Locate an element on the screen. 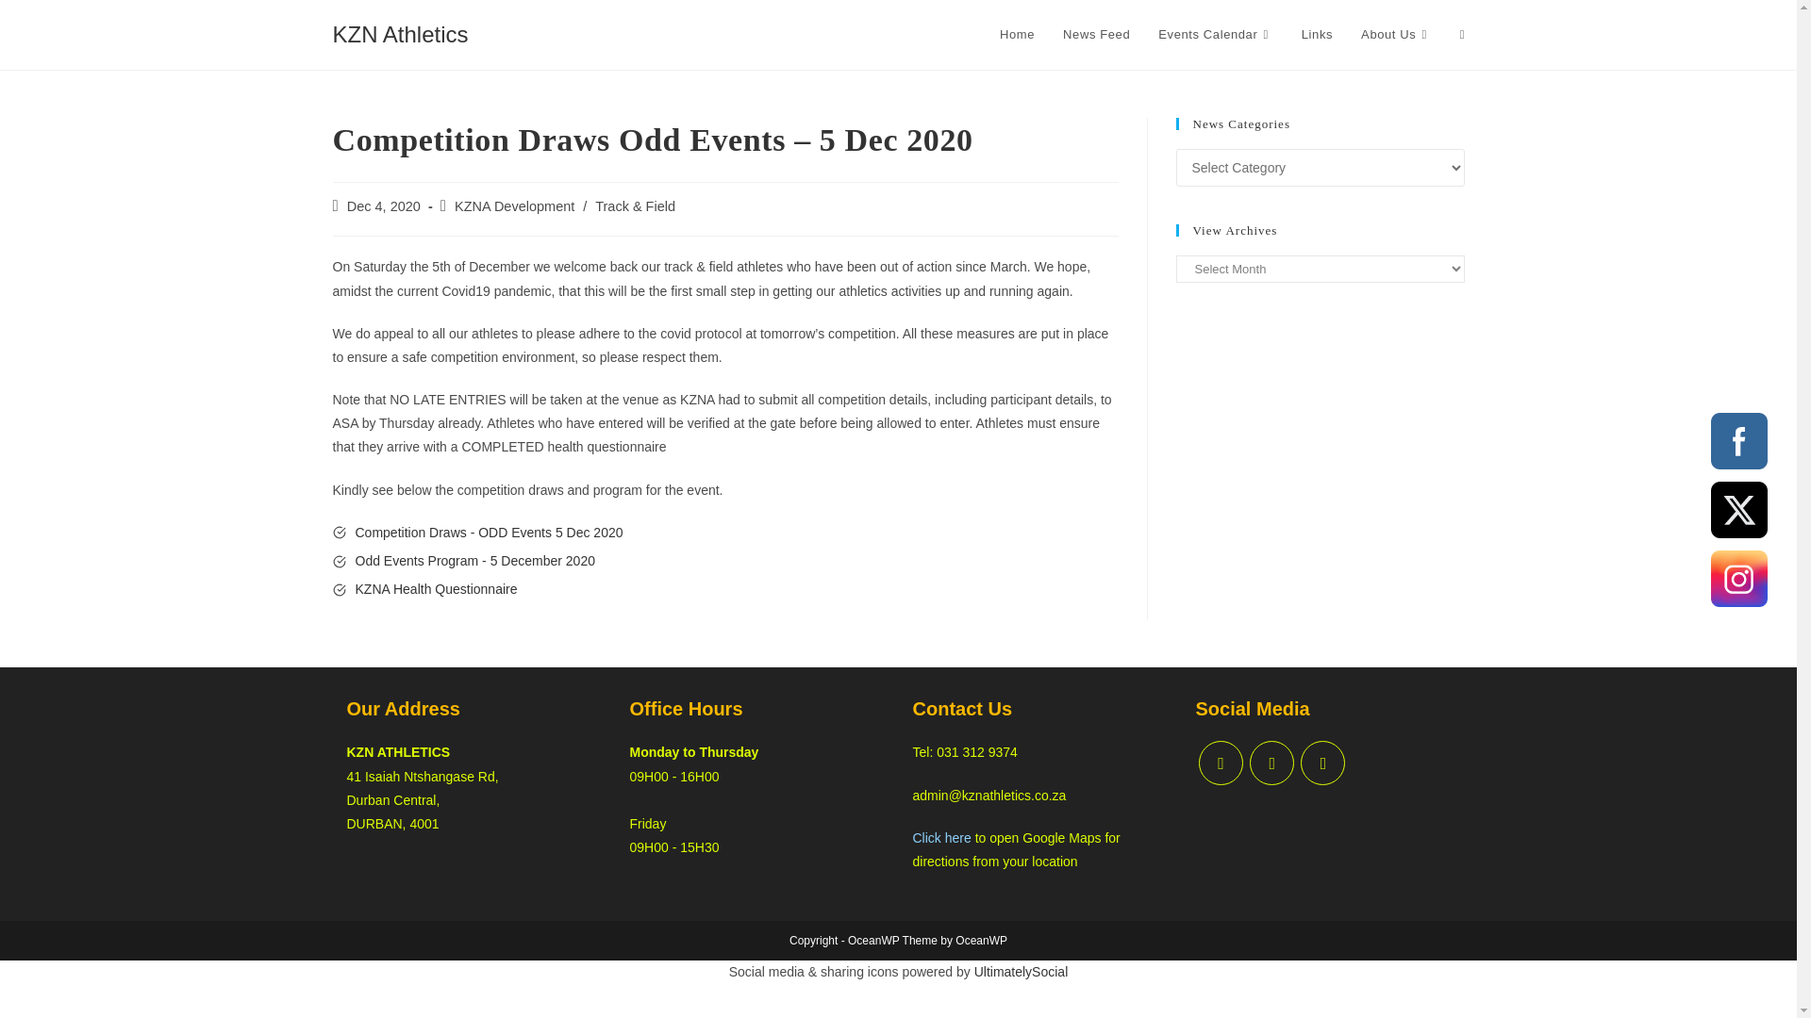  Odd Events Program - 5 December 2020 is located at coordinates (474, 560).